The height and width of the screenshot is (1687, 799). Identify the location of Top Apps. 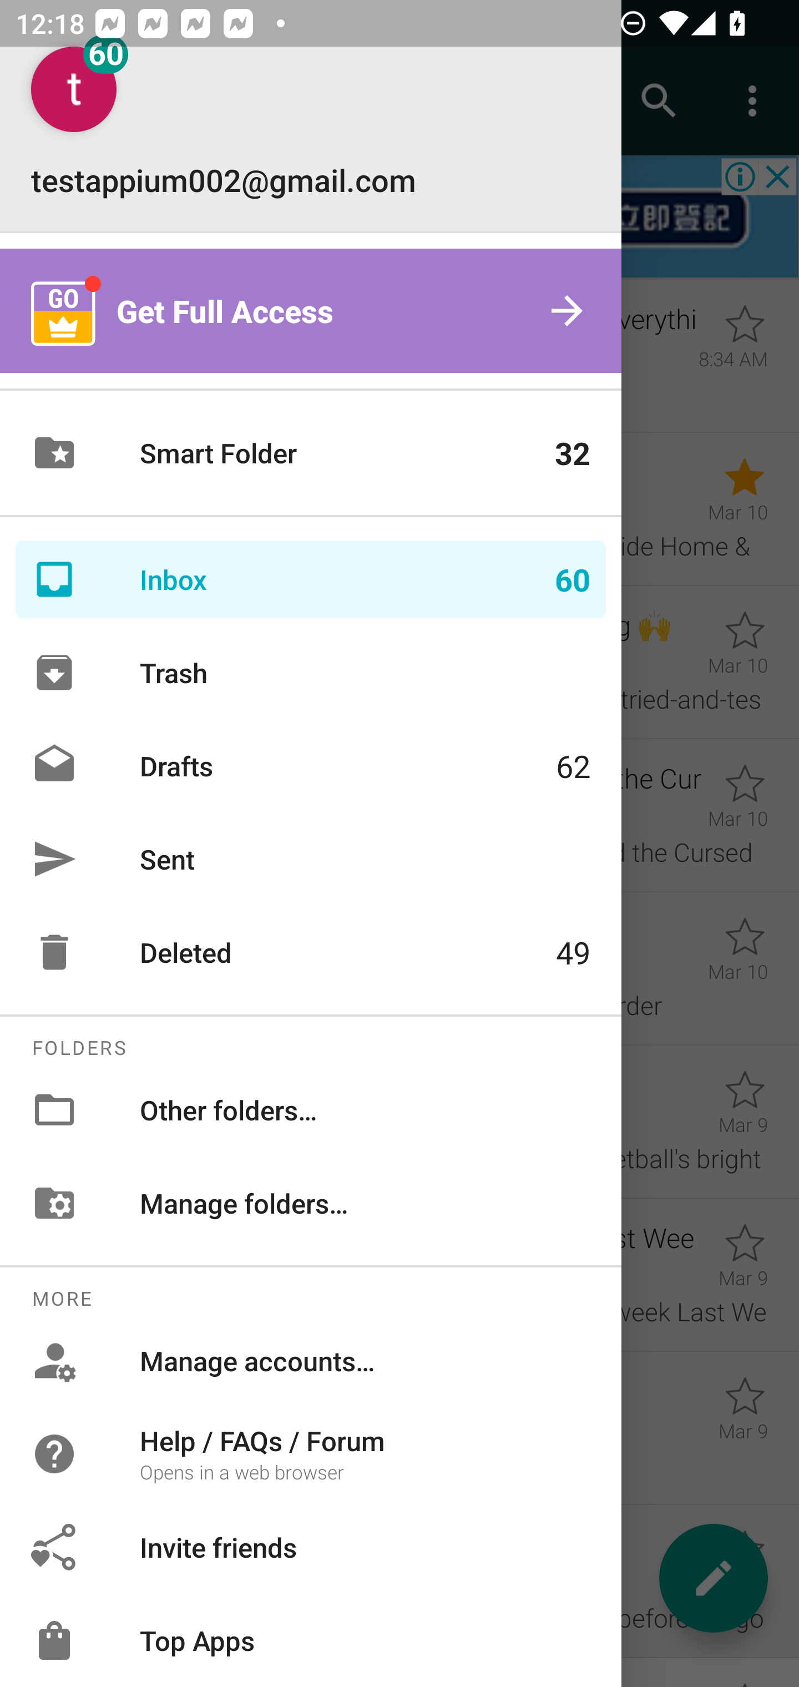
(311, 1640).